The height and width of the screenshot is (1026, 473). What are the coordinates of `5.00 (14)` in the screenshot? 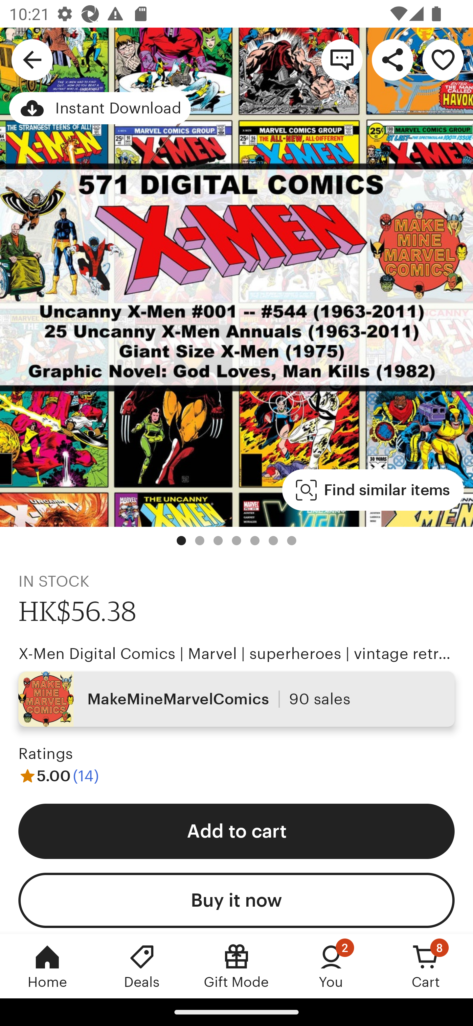 It's located at (58, 775).